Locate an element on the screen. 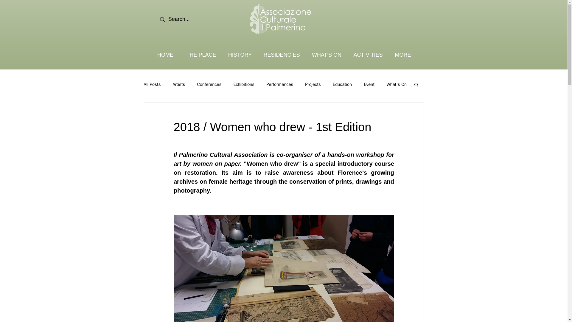  Education is located at coordinates (342, 84).